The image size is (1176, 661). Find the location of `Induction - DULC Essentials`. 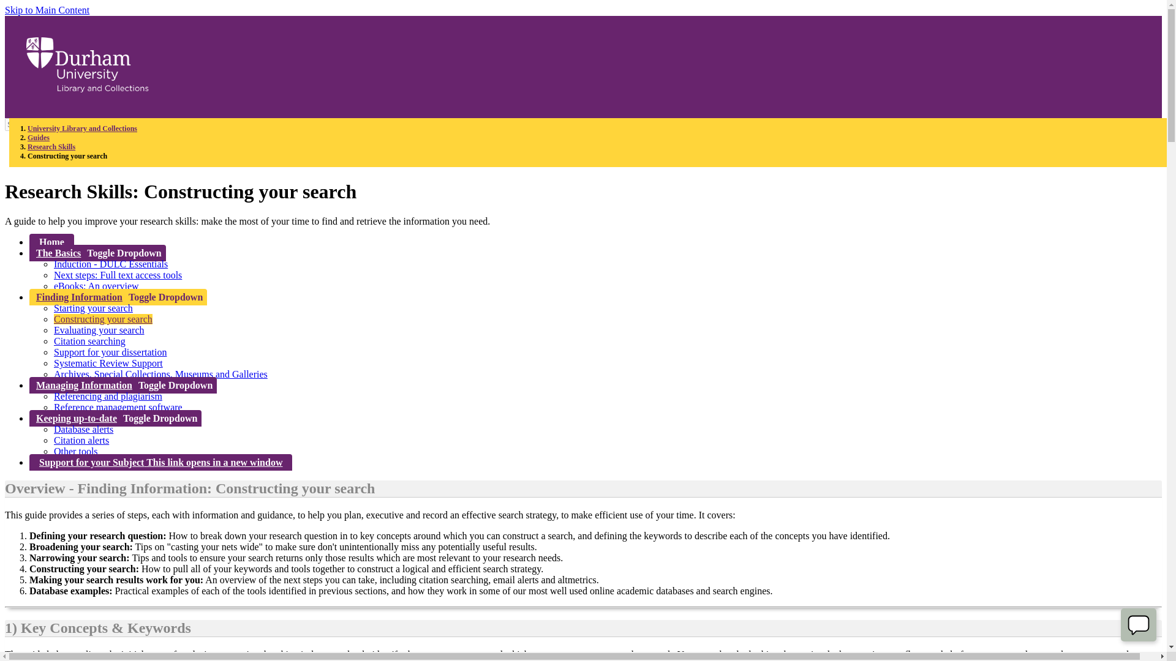

Induction - DULC Essentials is located at coordinates (111, 264).